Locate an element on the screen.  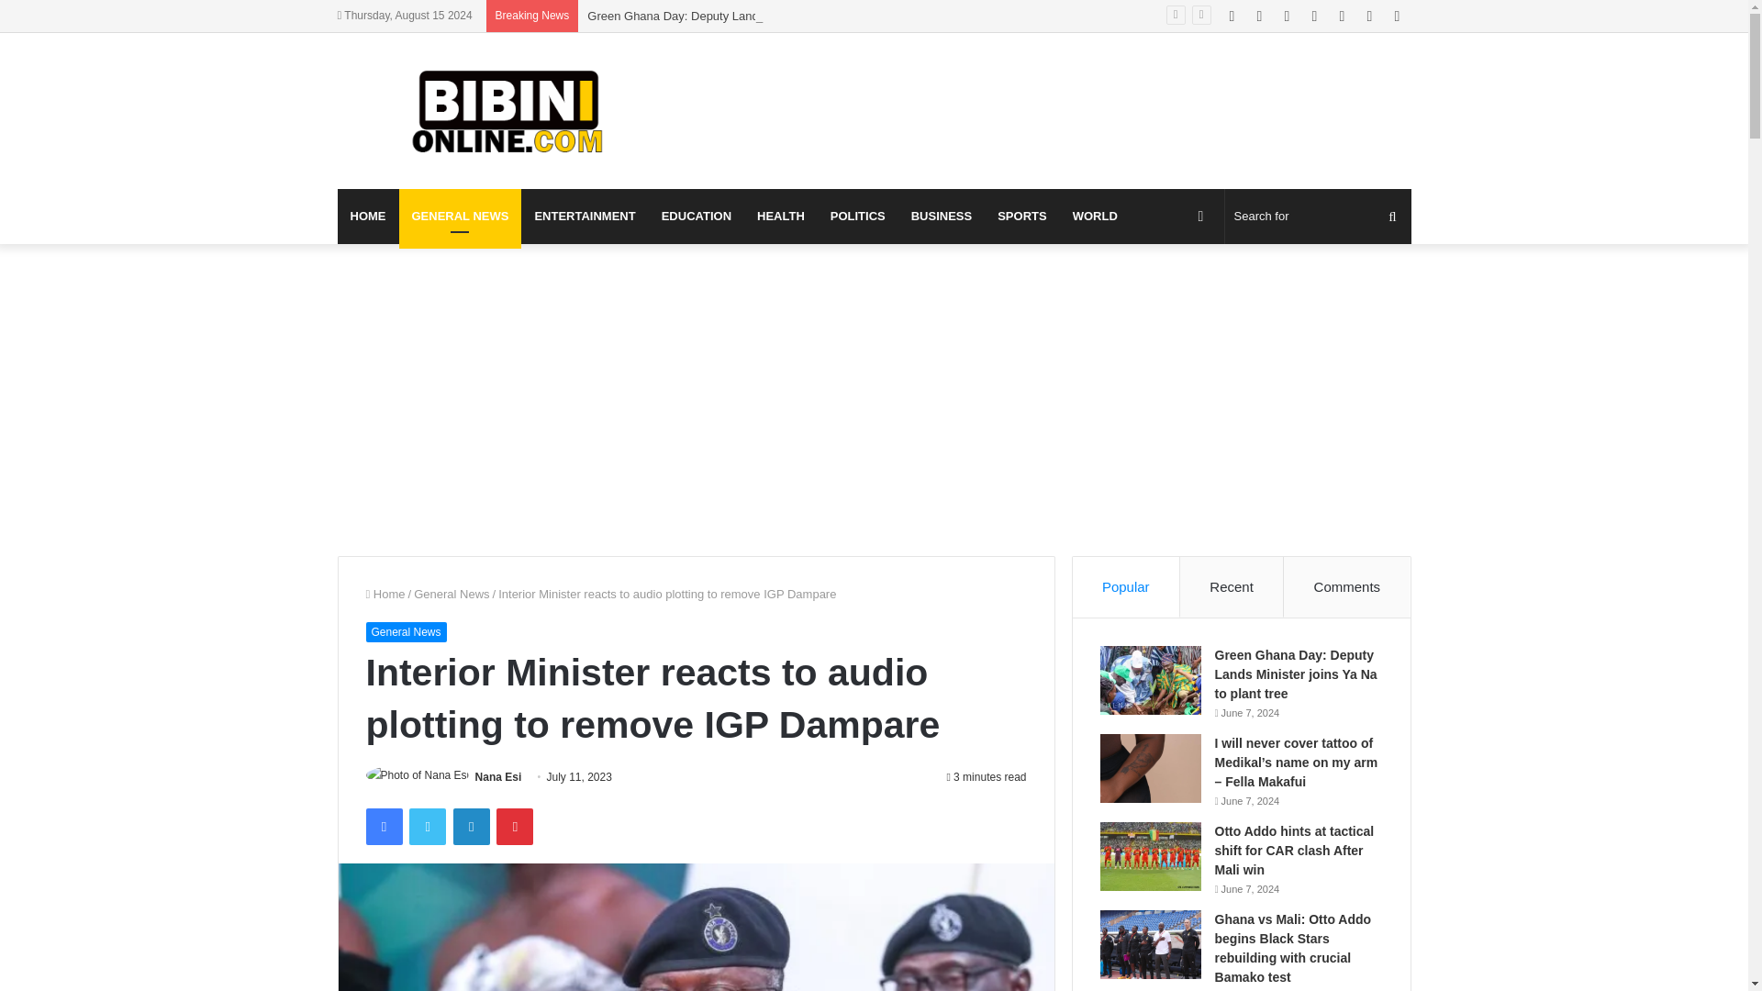
HOME is located at coordinates (369, 217).